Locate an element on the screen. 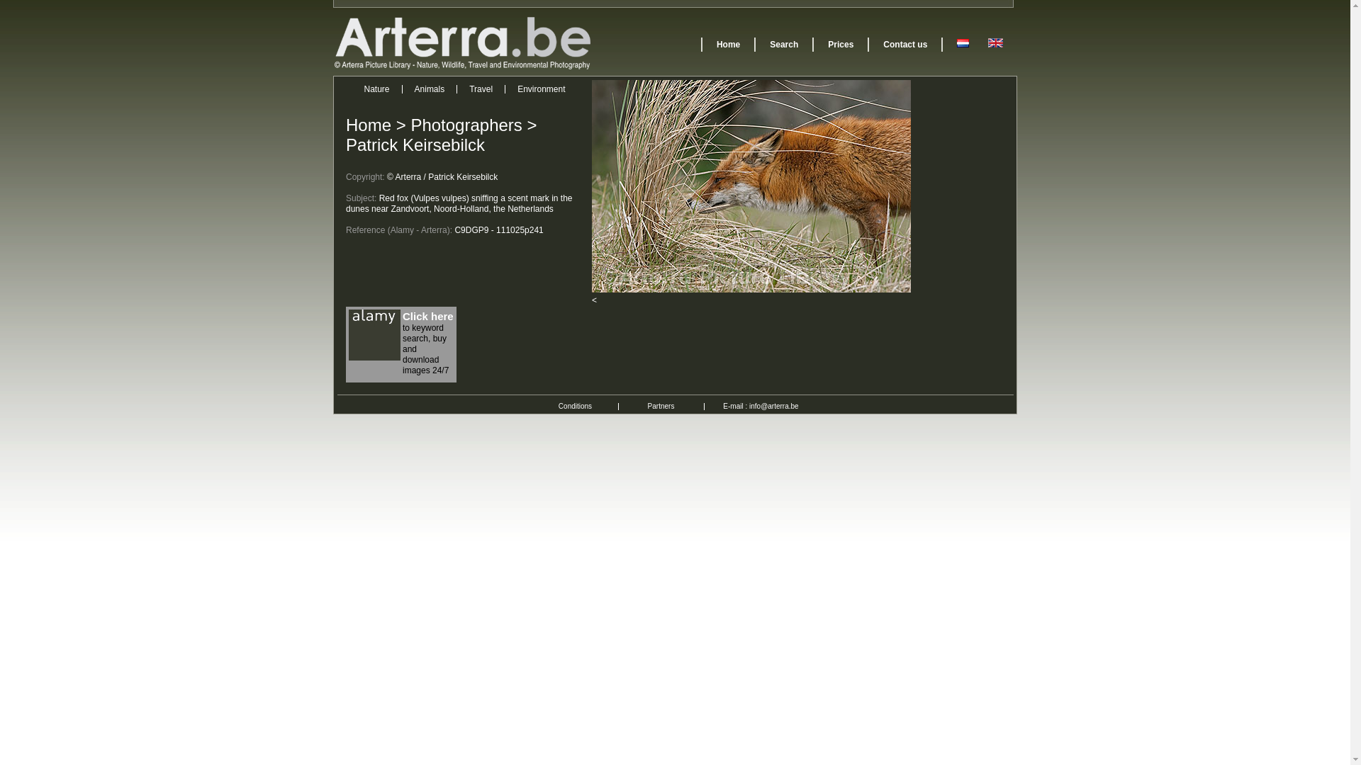 This screenshot has width=1361, height=765. Animals is located at coordinates (430, 89).